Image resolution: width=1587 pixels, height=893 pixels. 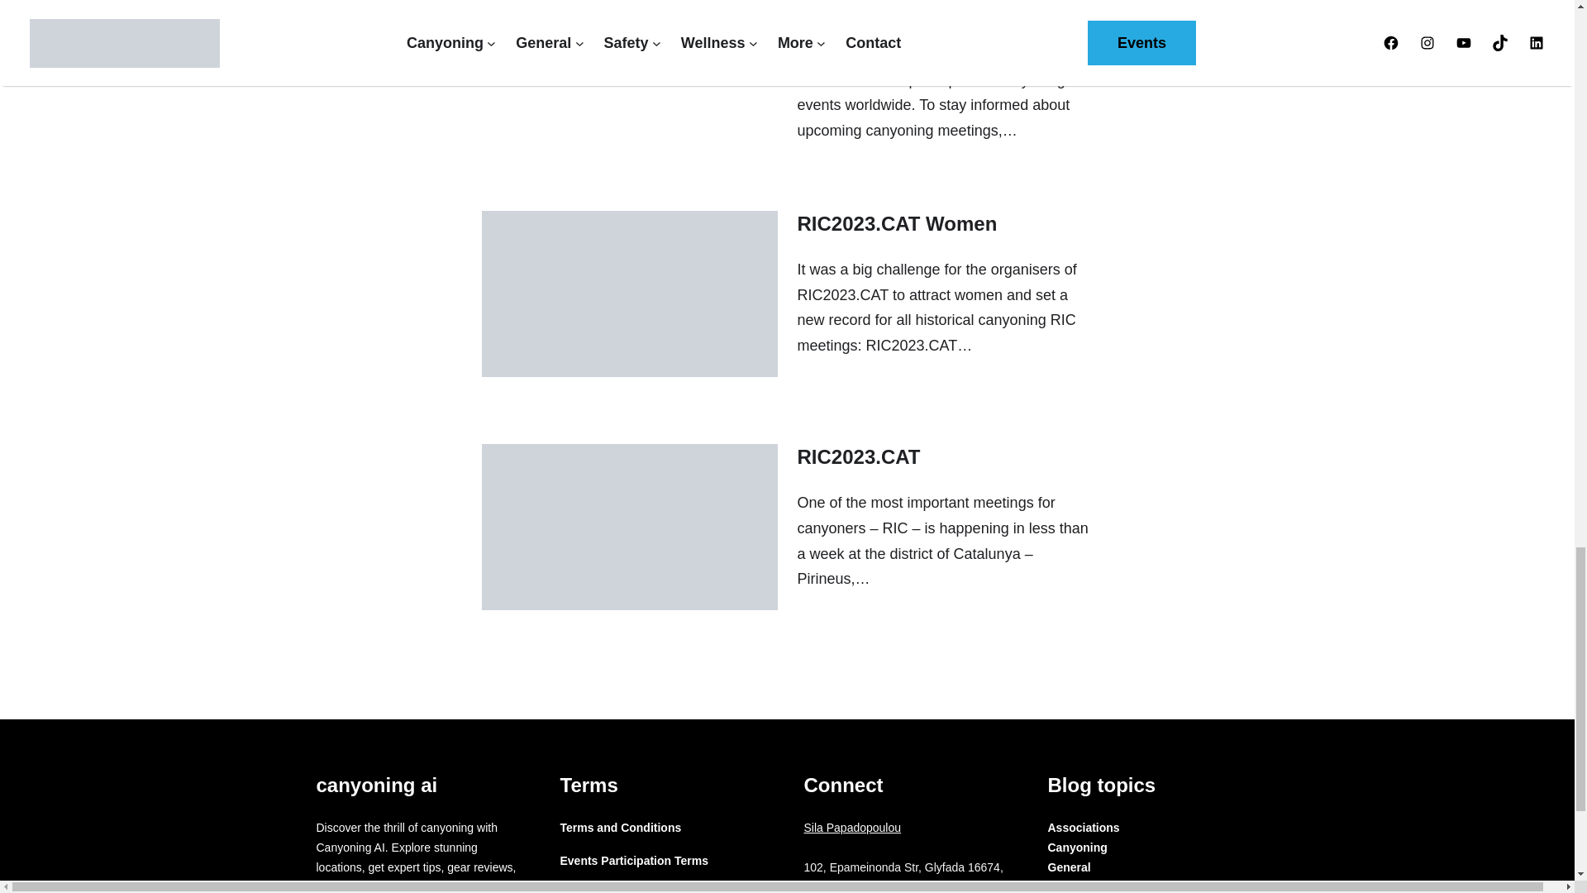 I want to click on RIC2023.CAT Women, so click(x=896, y=223).